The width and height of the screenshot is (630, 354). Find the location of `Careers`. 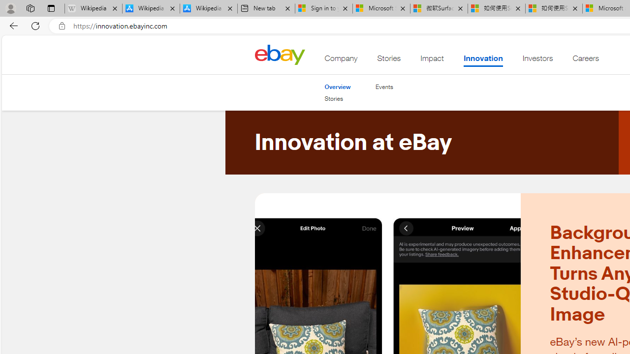

Careers is located at coordinates (586, 60).